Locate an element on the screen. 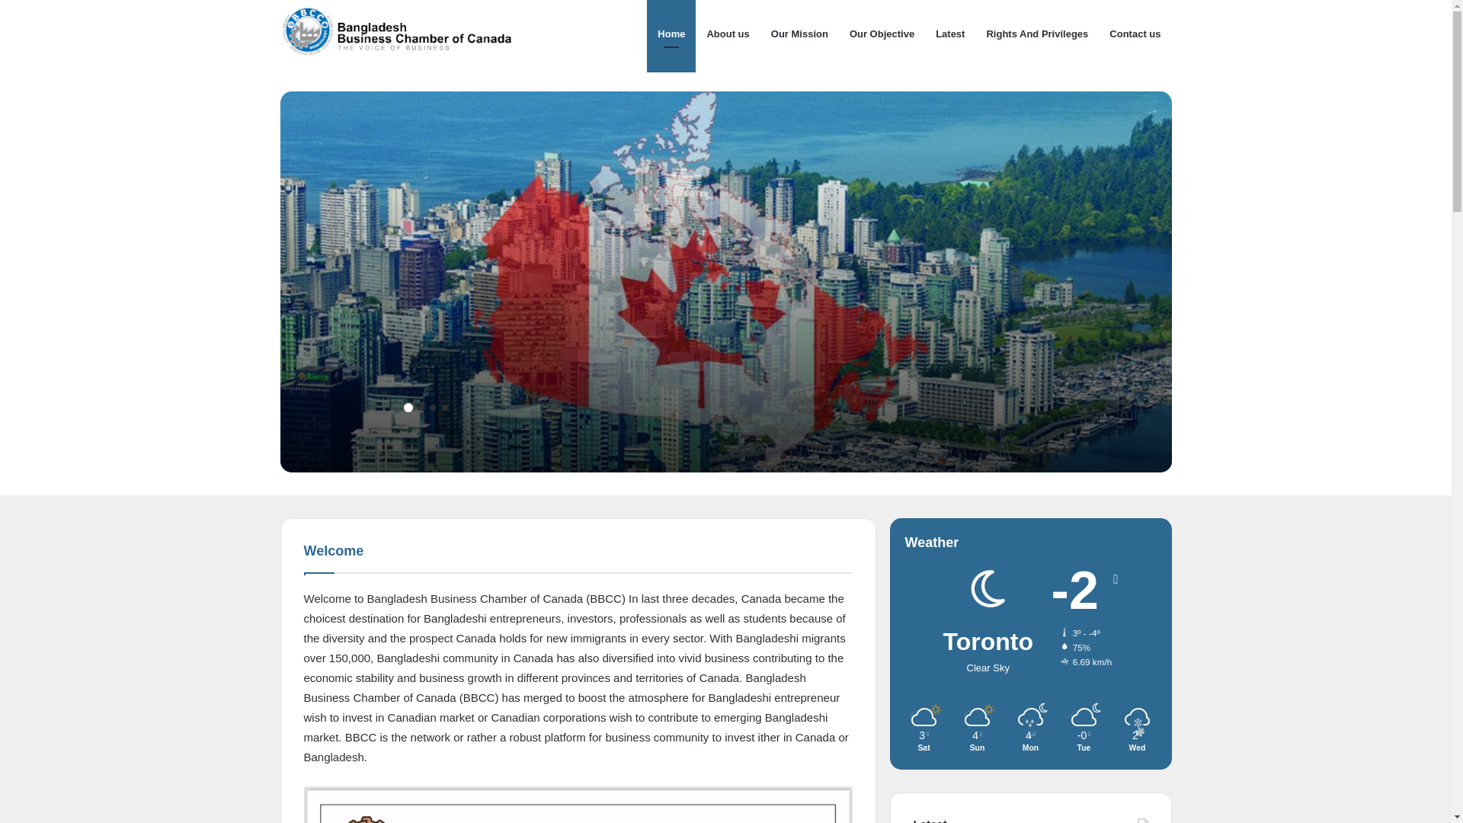 This screenshot has width=1463, height=823. About us is located at coordinates (728, 34).